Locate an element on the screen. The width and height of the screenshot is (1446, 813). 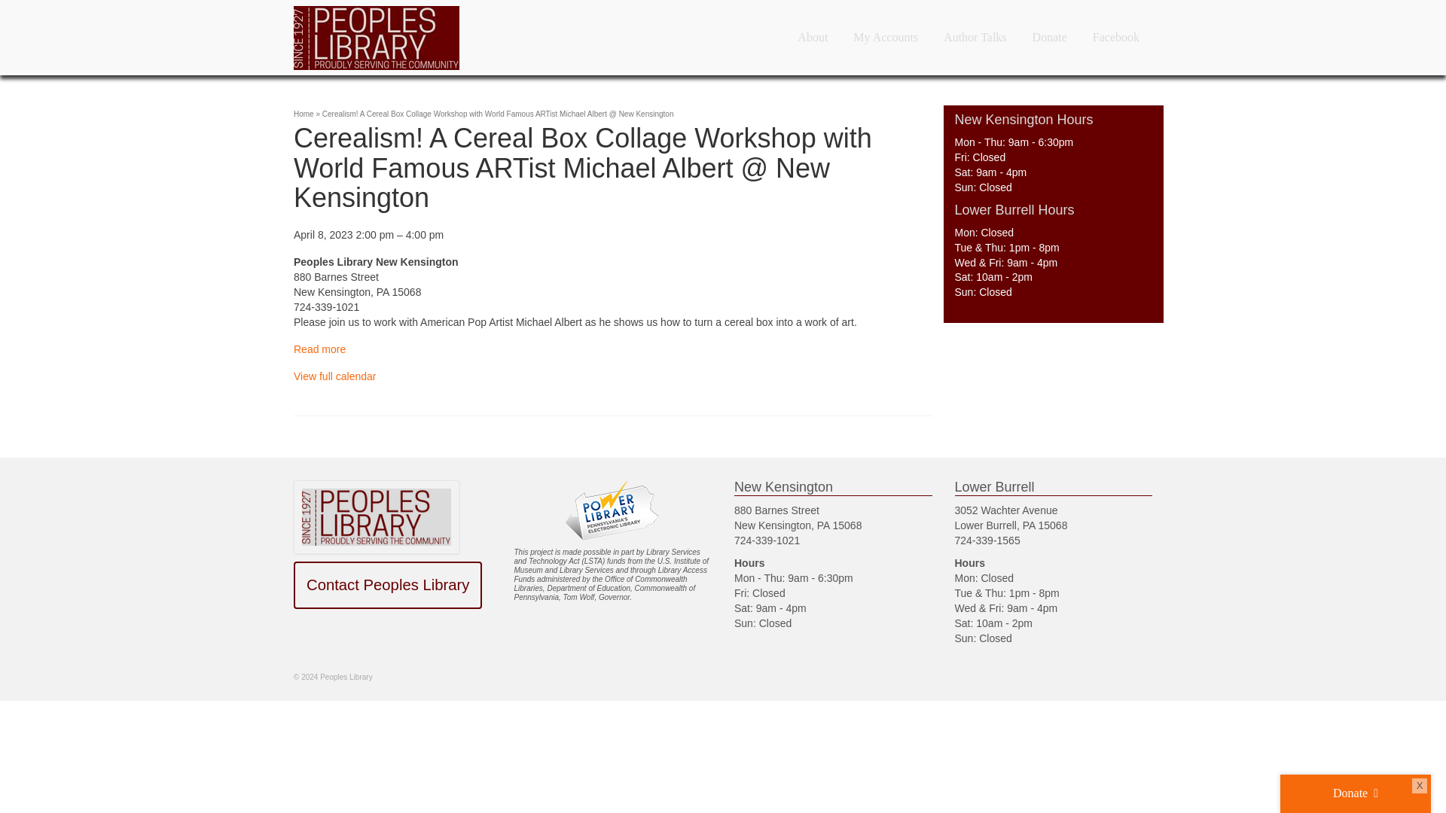
Read more is located at coordinates (319, 349).